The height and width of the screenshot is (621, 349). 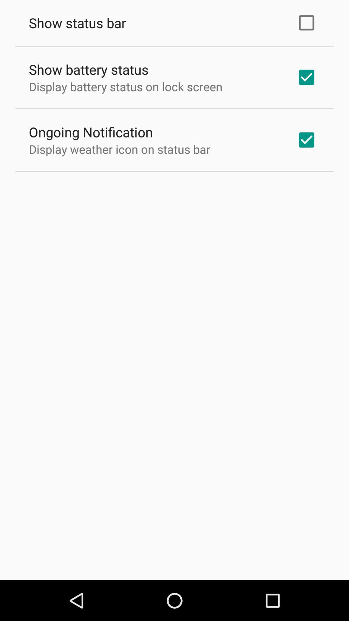 What do you see at coordinates (120, 149) in the screenshot?
I see `open the display weather icon app` at bounding box center [120, 149].